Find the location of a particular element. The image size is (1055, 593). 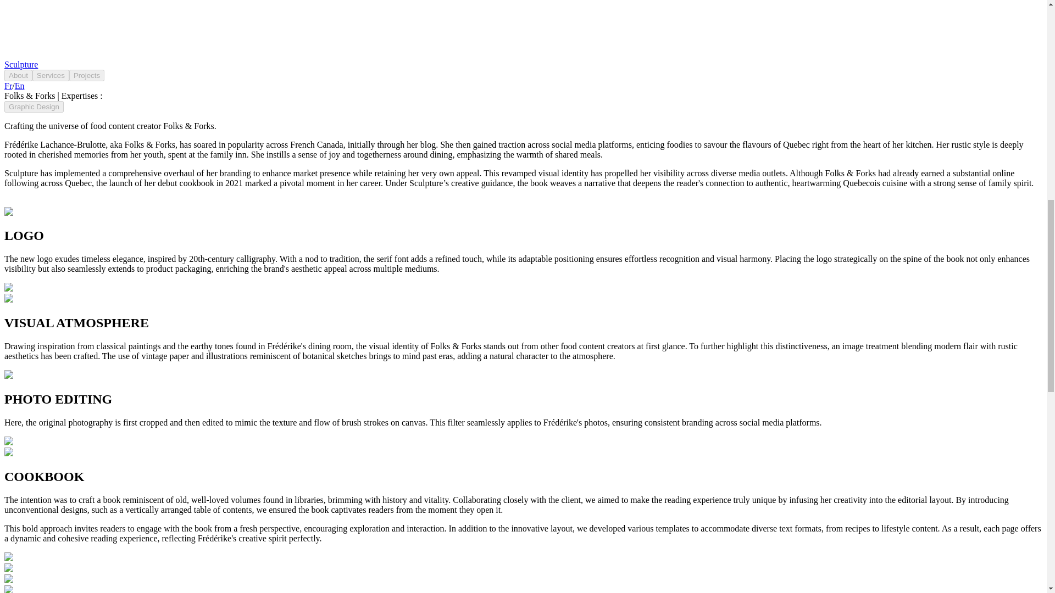

En is located at coordinates (19, 86).